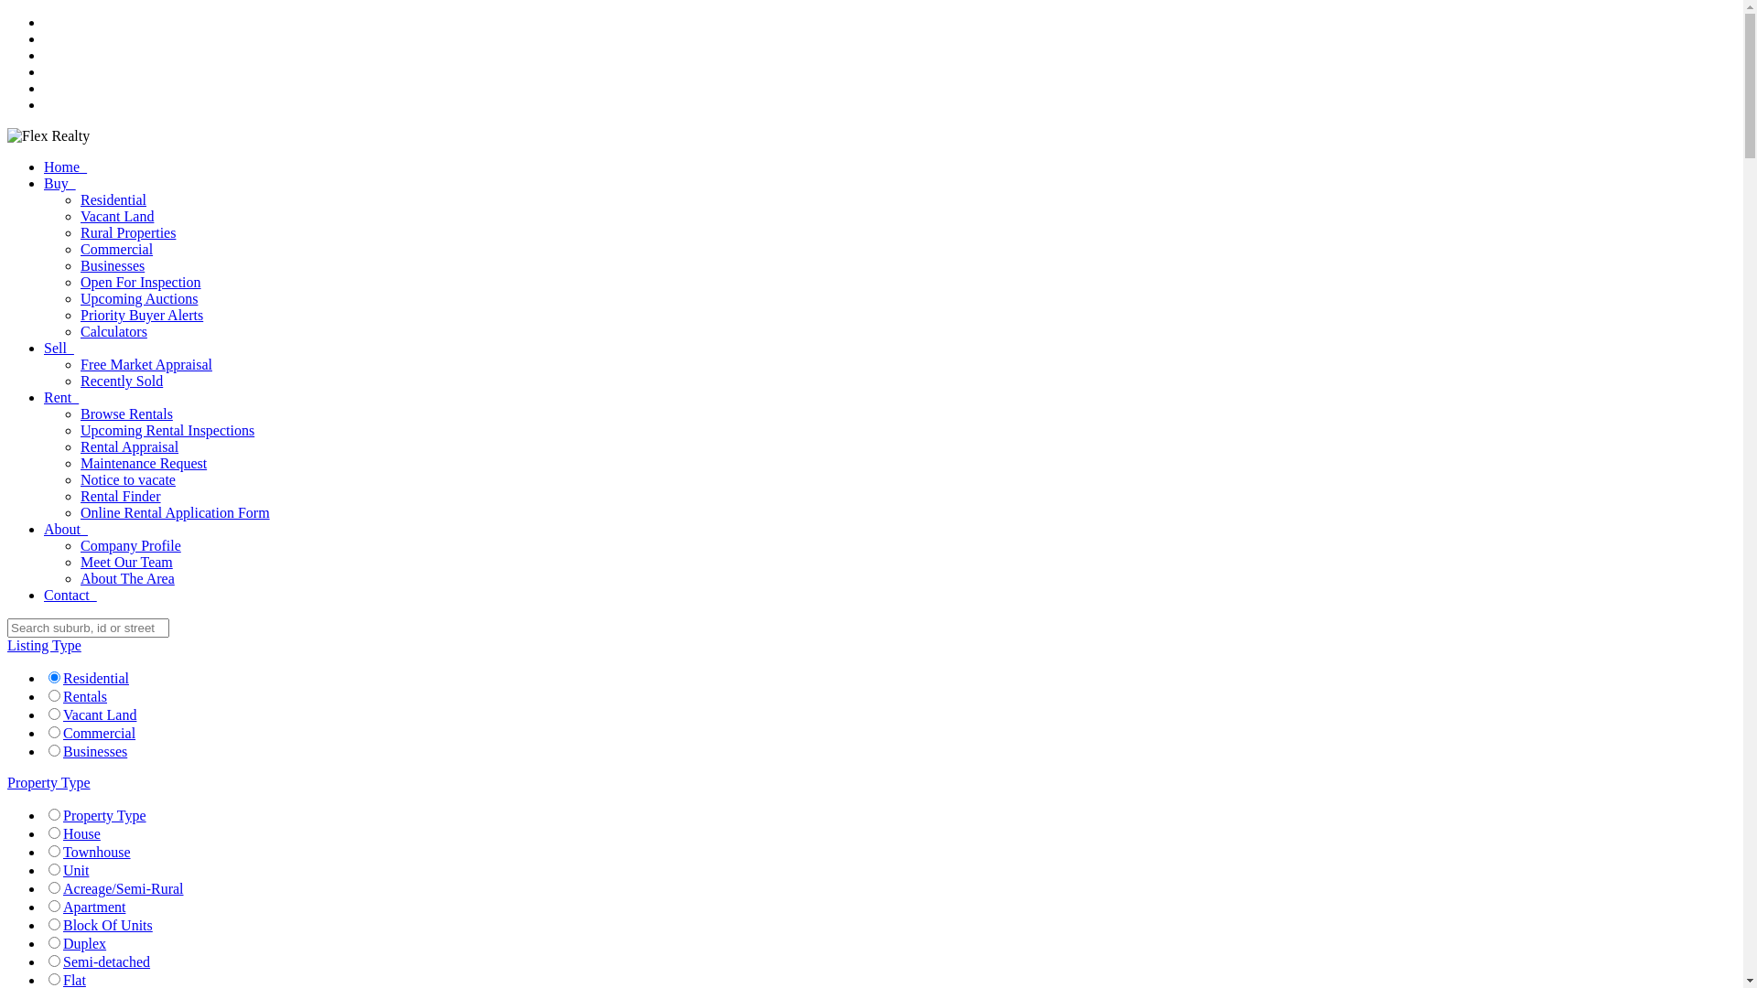  Describe the element at coordinates (100, 715) in the screenshot. I see `Vacant Land` at that location.